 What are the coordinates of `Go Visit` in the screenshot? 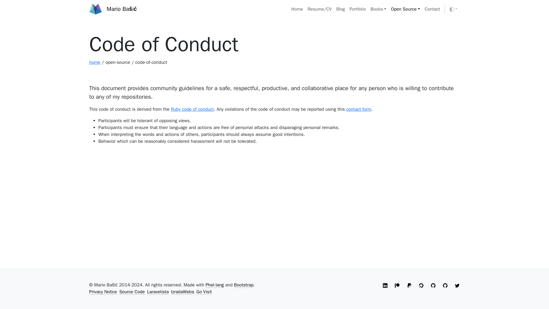 It's located at (204, 292).